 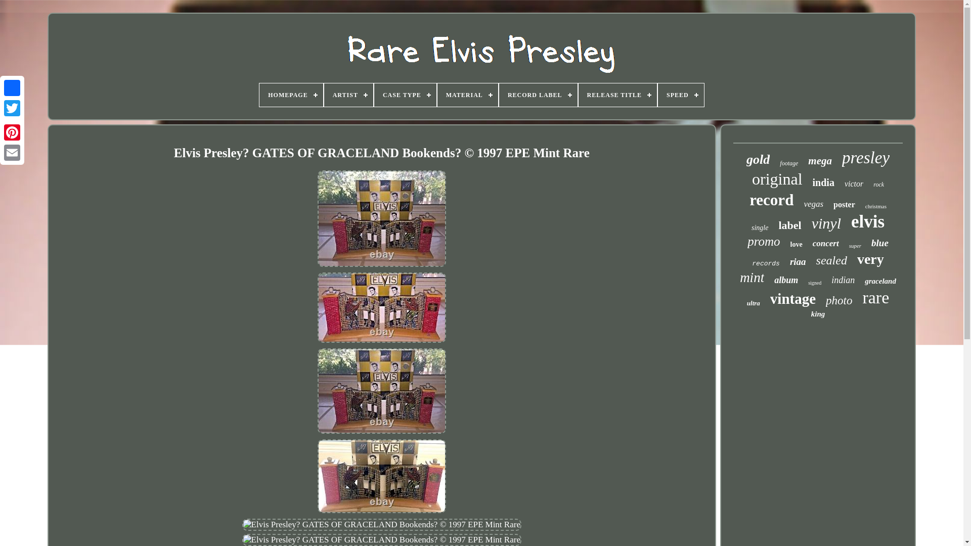 What do you see at coordinates (467, 95) in the screenshot?
I see `MATERIAL` at bounding box center [467, 95].